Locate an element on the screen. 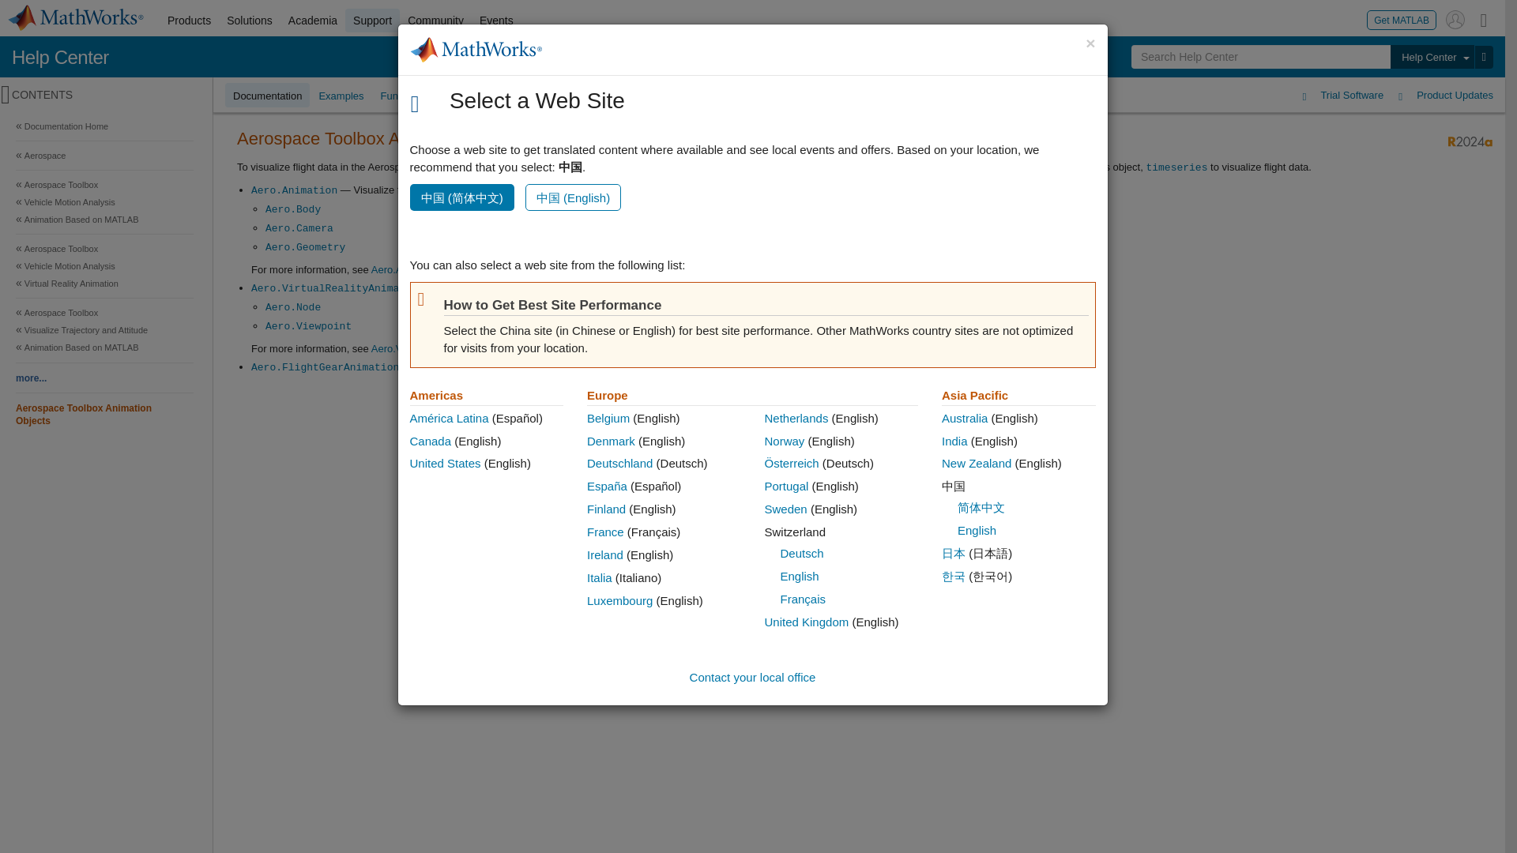 The height and width of the screenshot is (853, 1517). Get MATLAB is located at coordinates (1402, 19).